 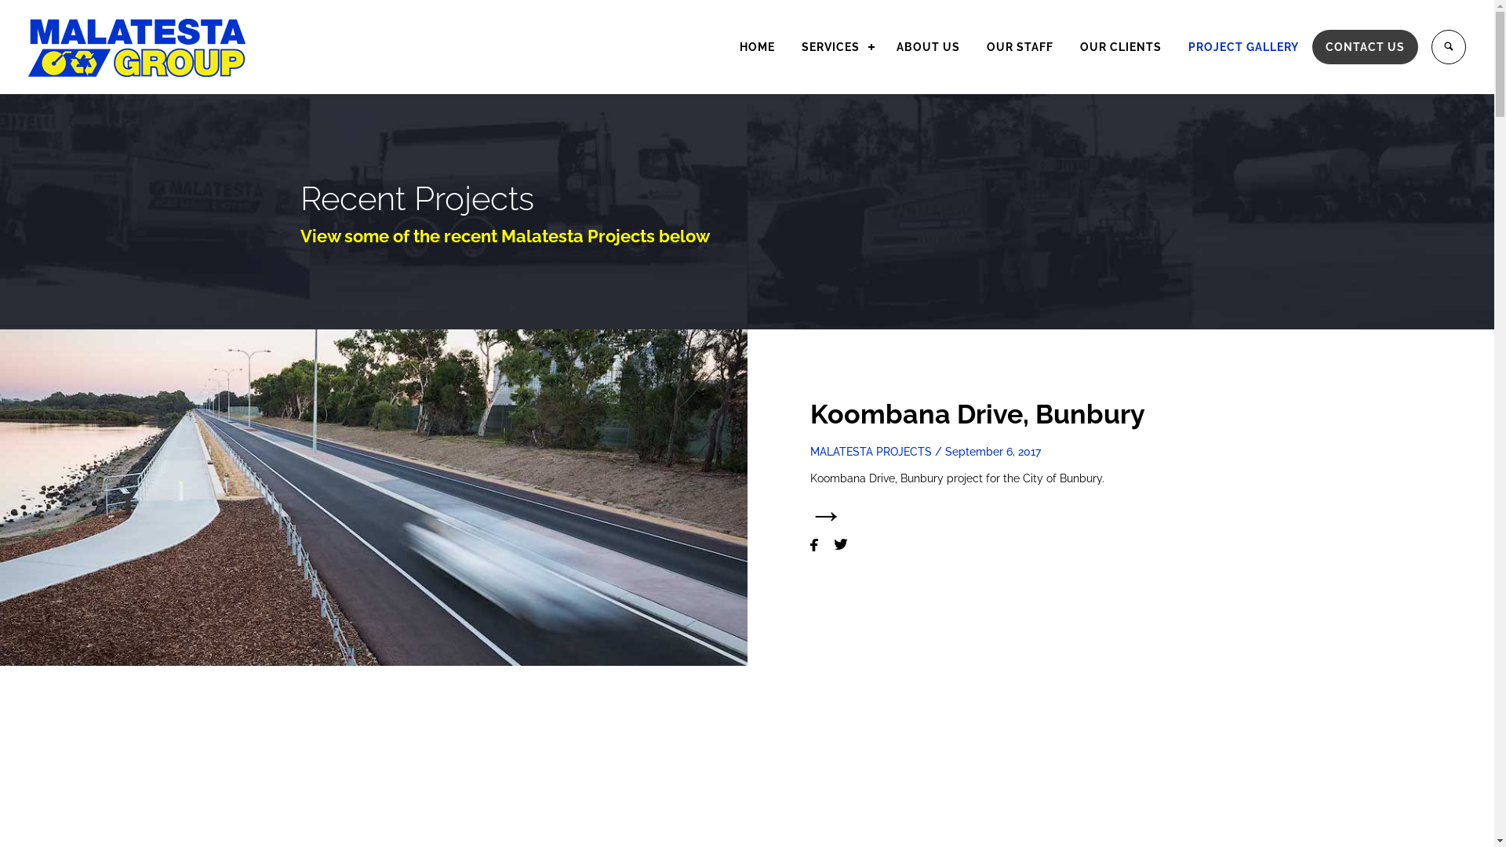 I want to click on OUR CLIENTS, so click(x=1121, y=47).